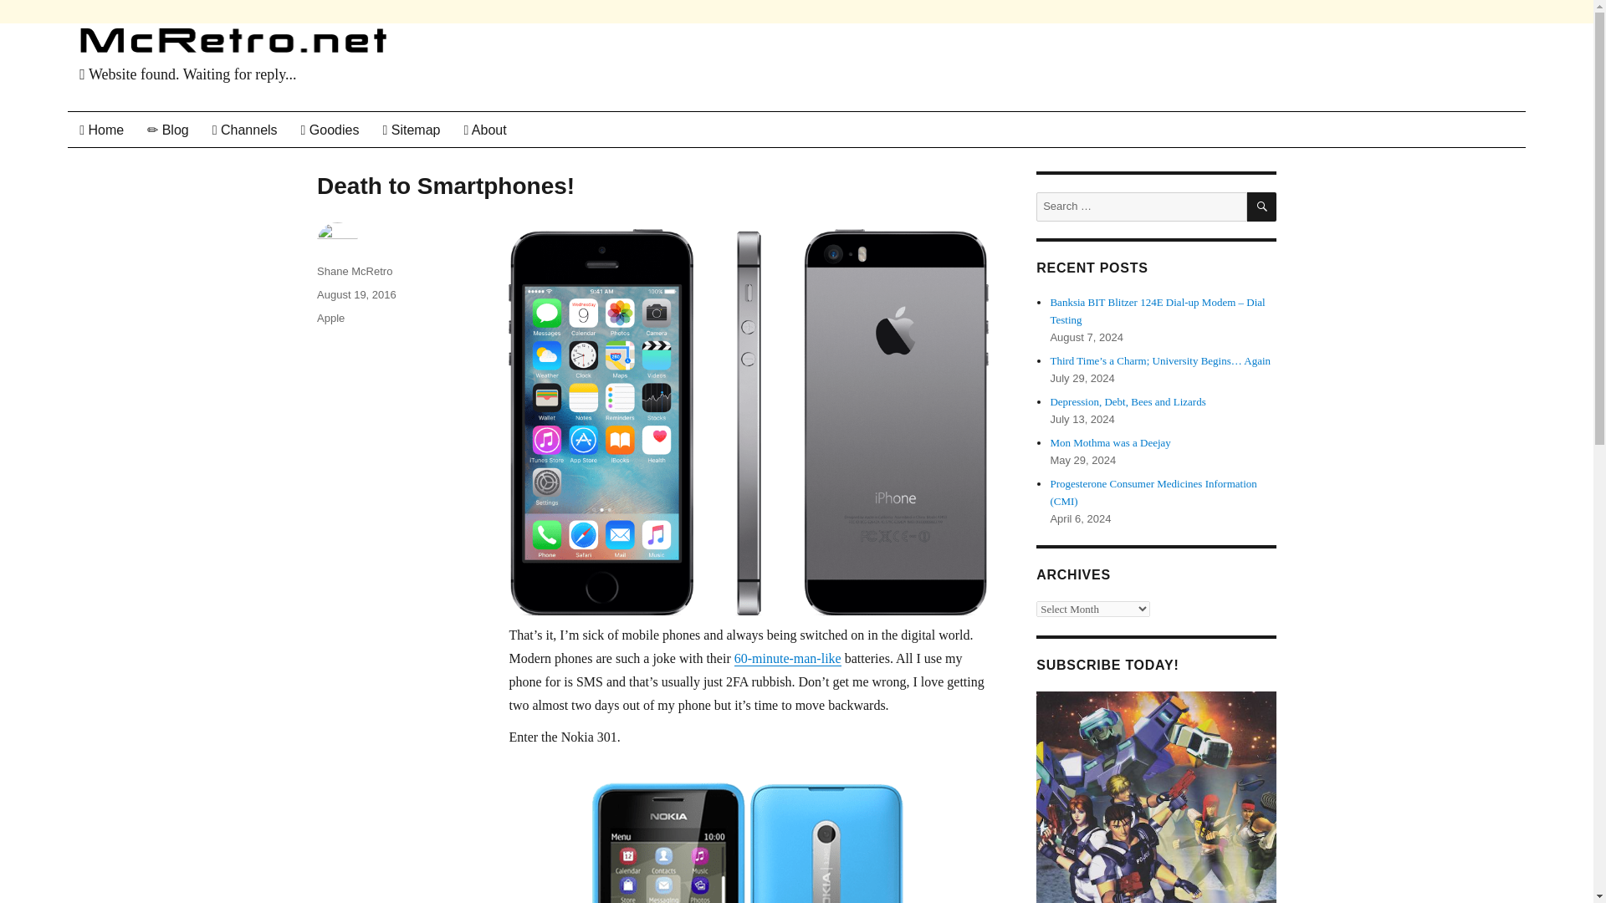 The height and width of the screenshot is (903, 1606). Describe the element at coordinates (1261, 207) in the screenshot. I see `SEARCH` at that location.